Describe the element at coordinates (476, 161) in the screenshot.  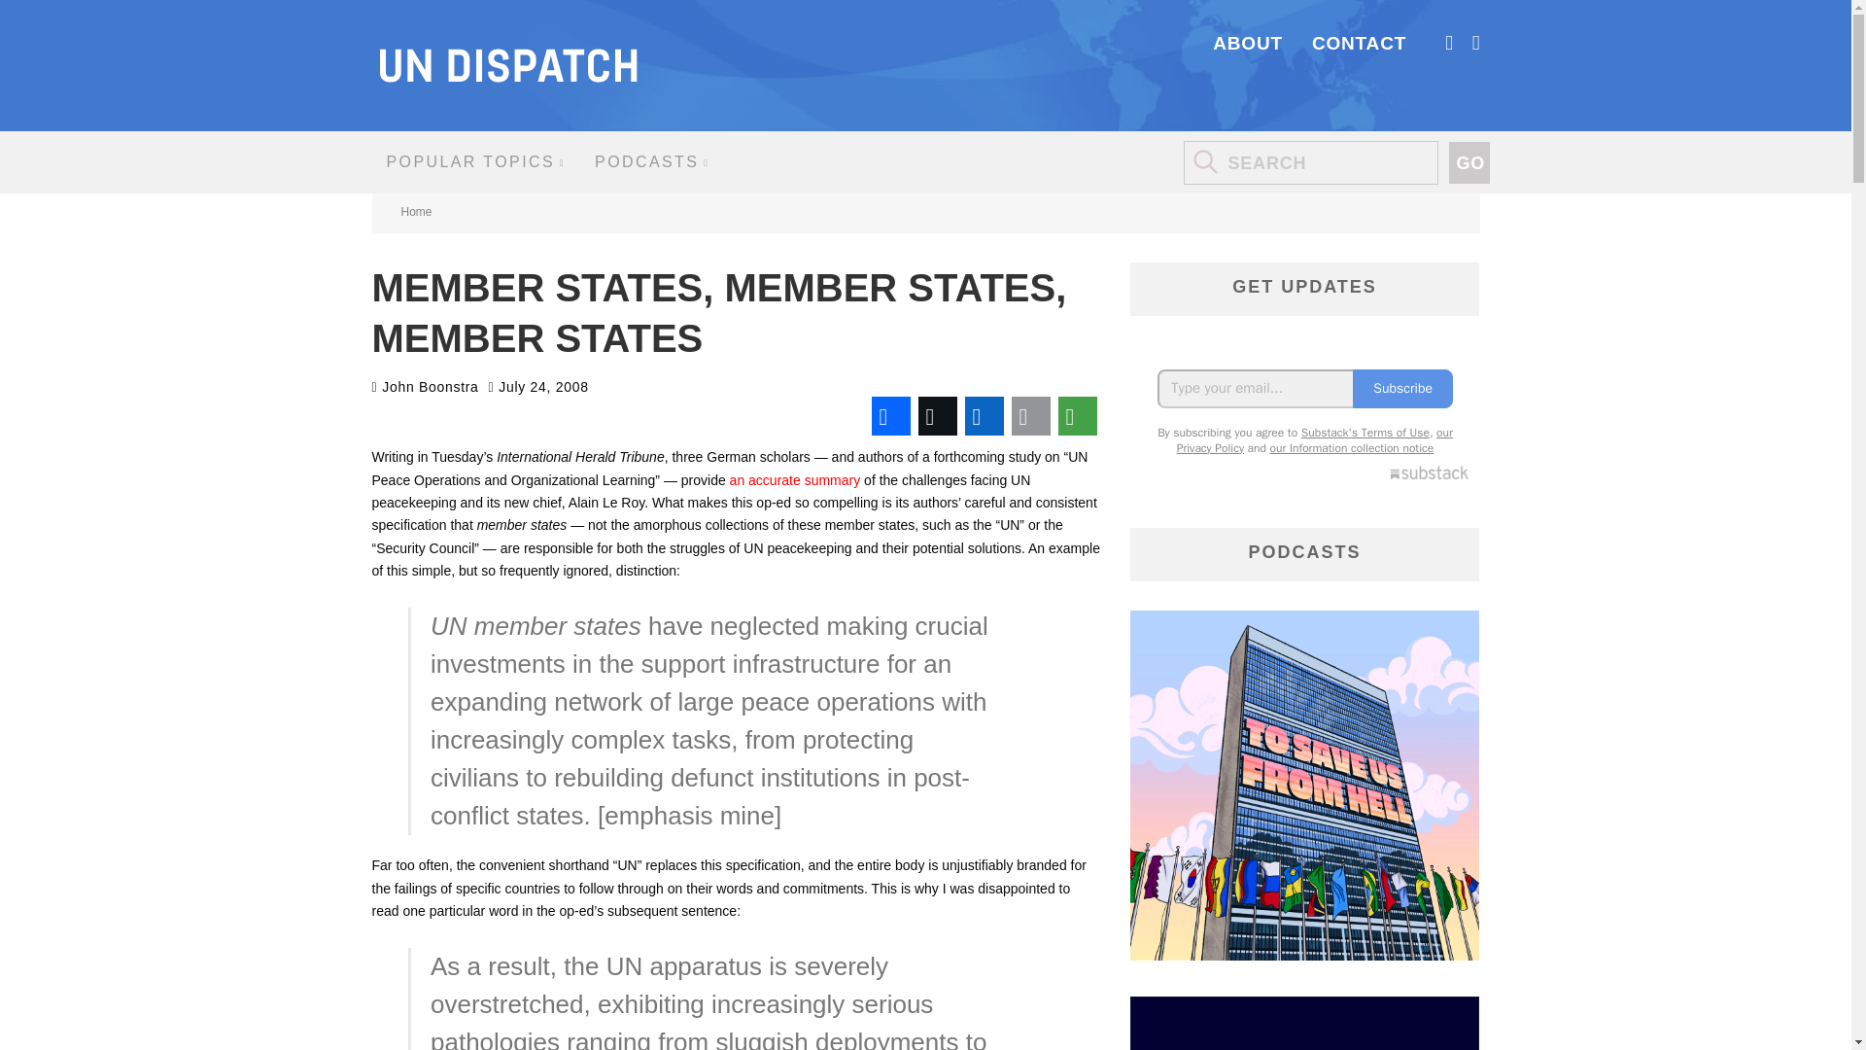
I see `POPULAR TOPICS` at that location.